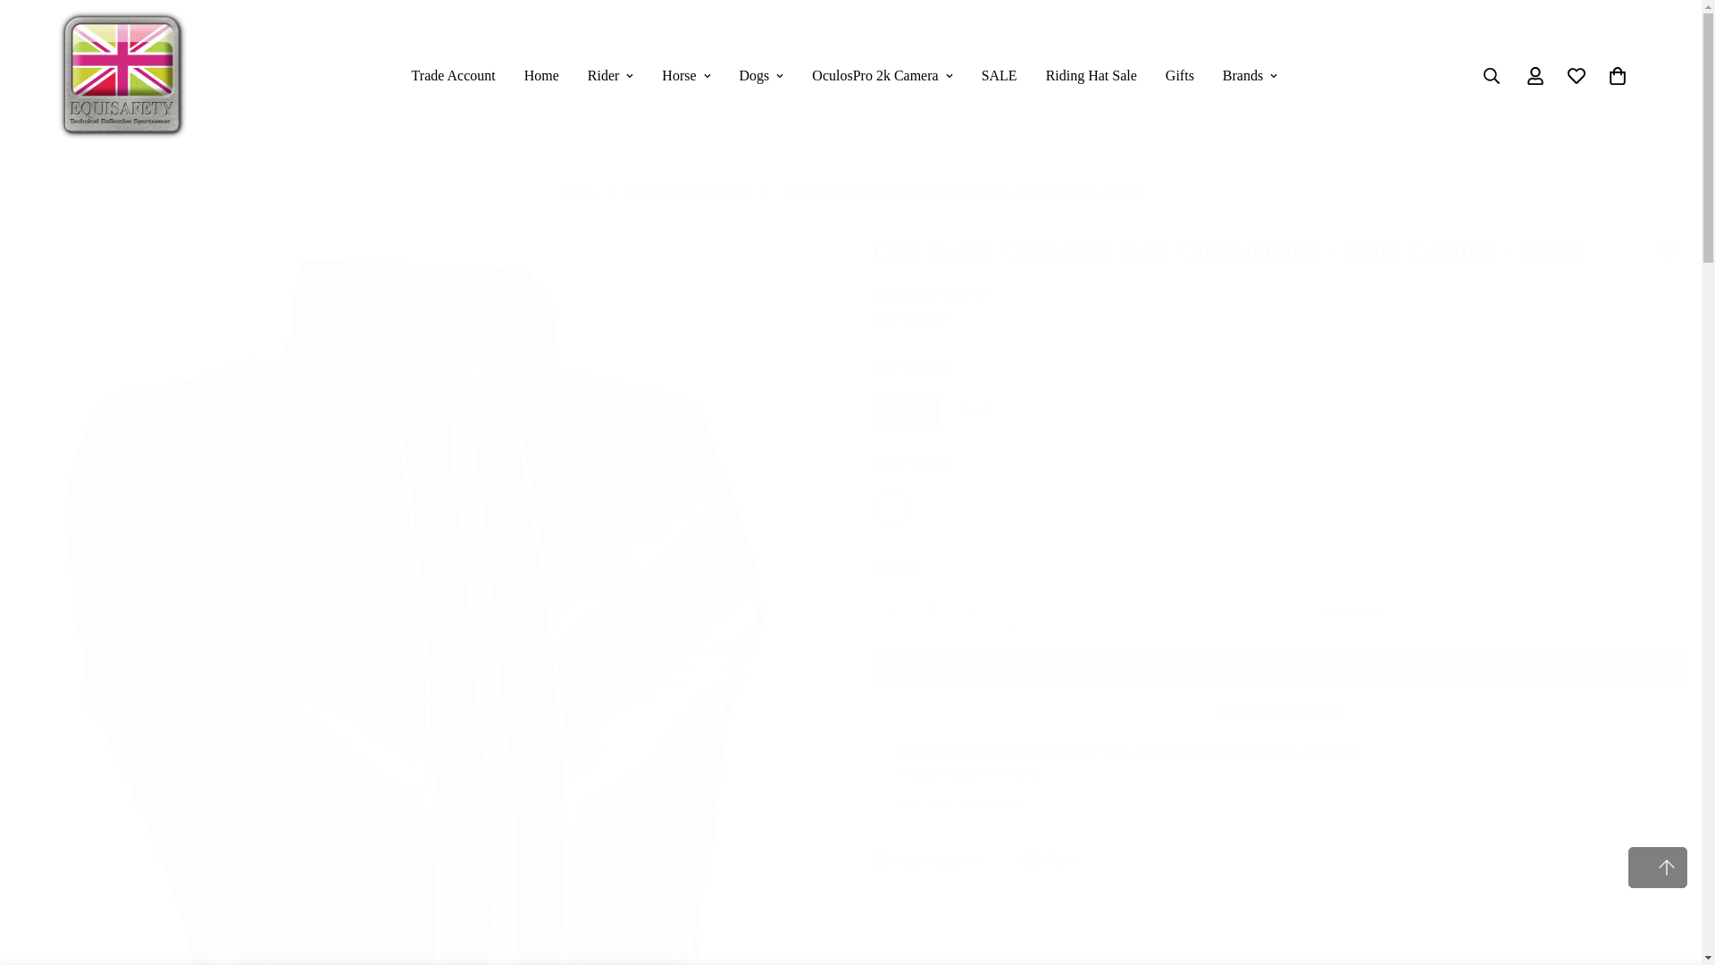 The image size is (1715, 965). Describe the element at coordinates (930, 609) in the screenshot. I see `1` at that location.